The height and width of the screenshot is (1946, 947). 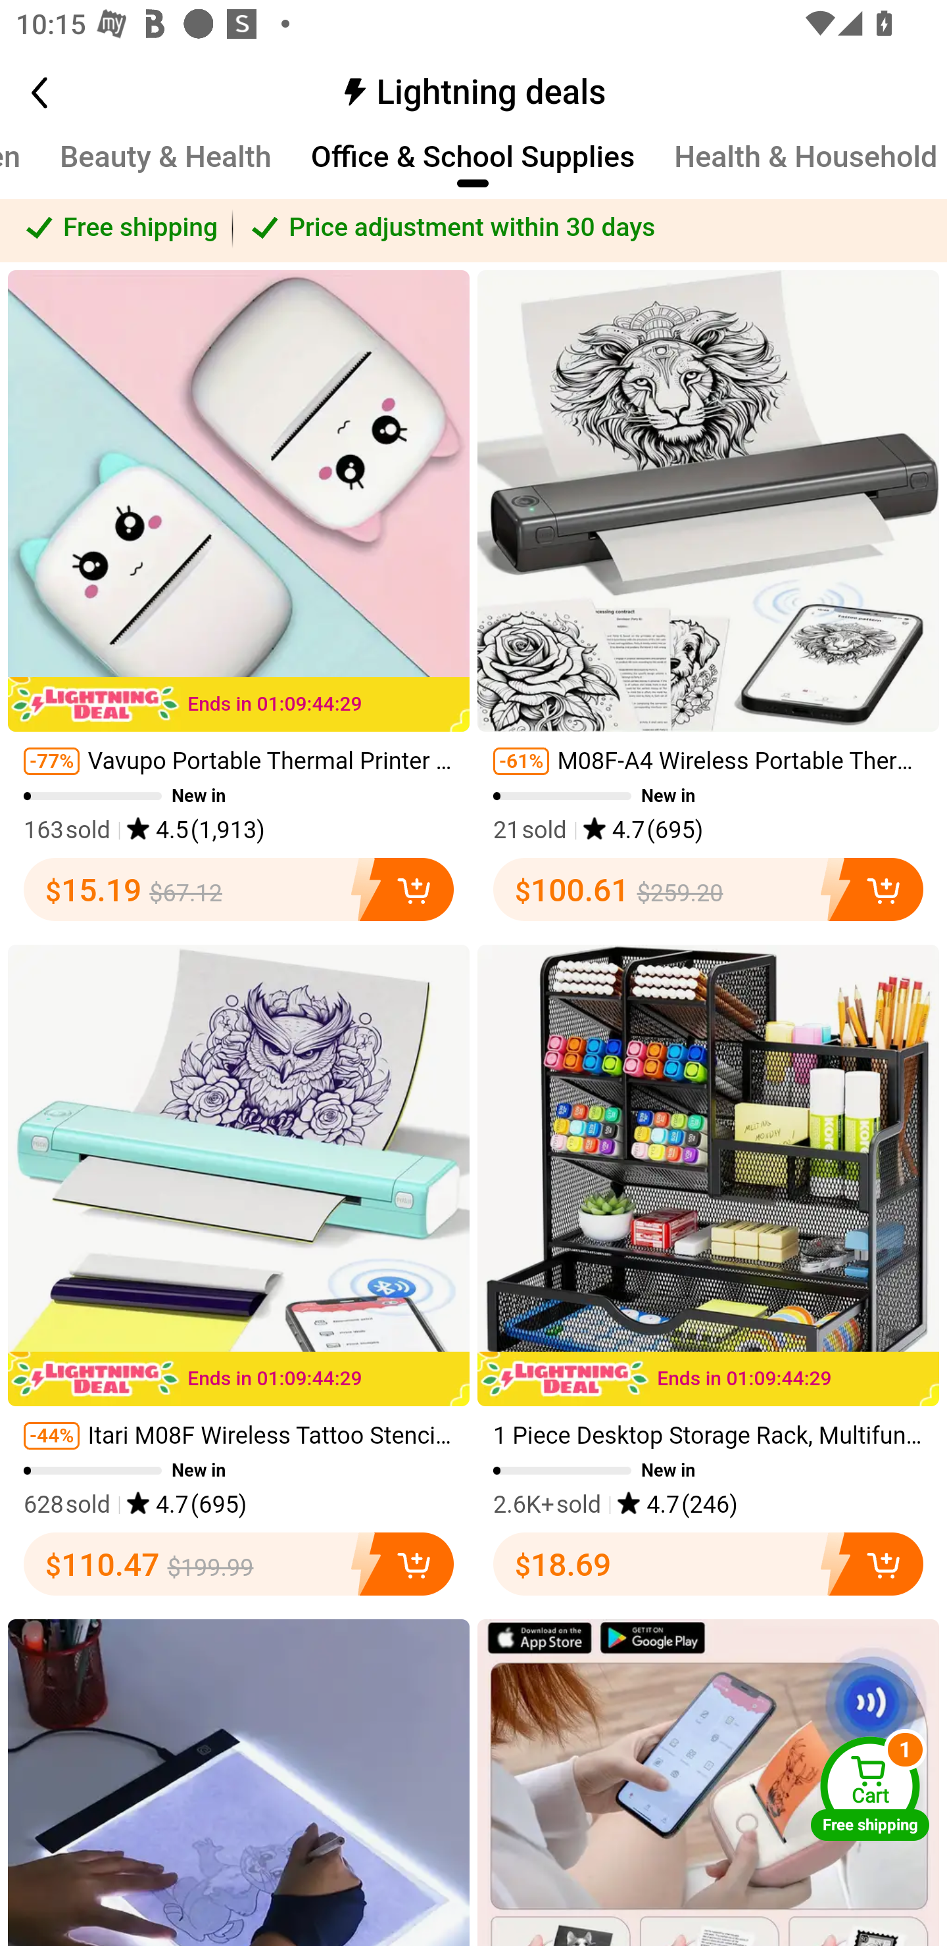 I want to click on $18.69, so click(x=708, y=1566).